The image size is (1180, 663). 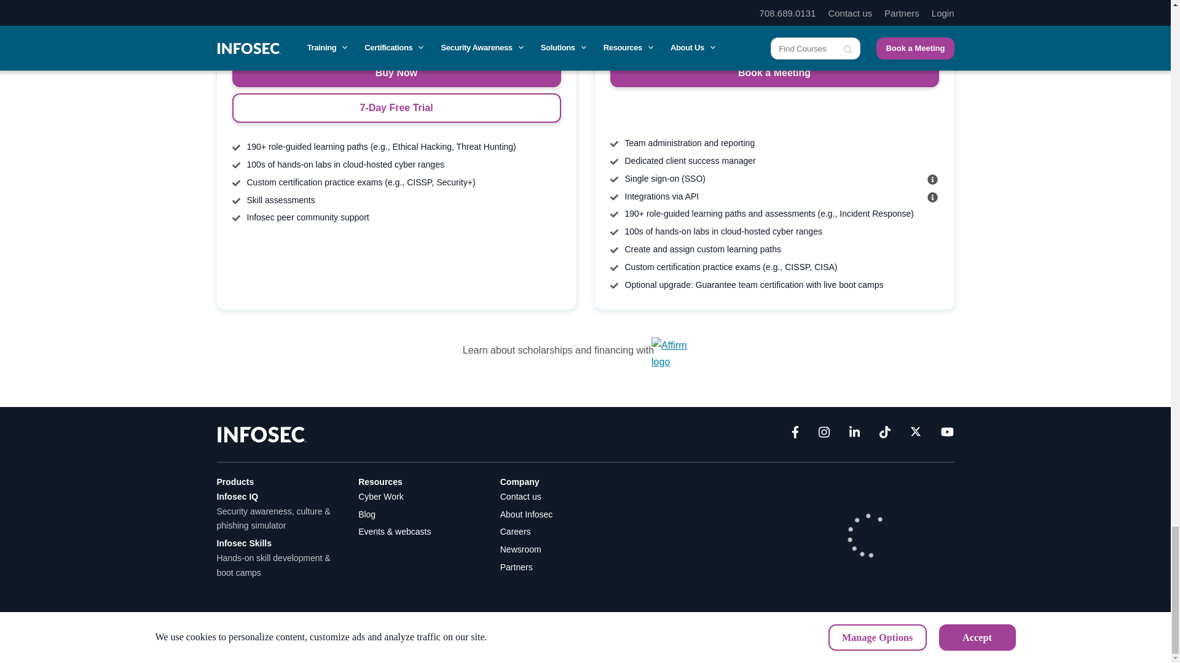 What do you see at coordinates (916, 435) in the screenshot?
I see `X` at bounding box center [916, 435].